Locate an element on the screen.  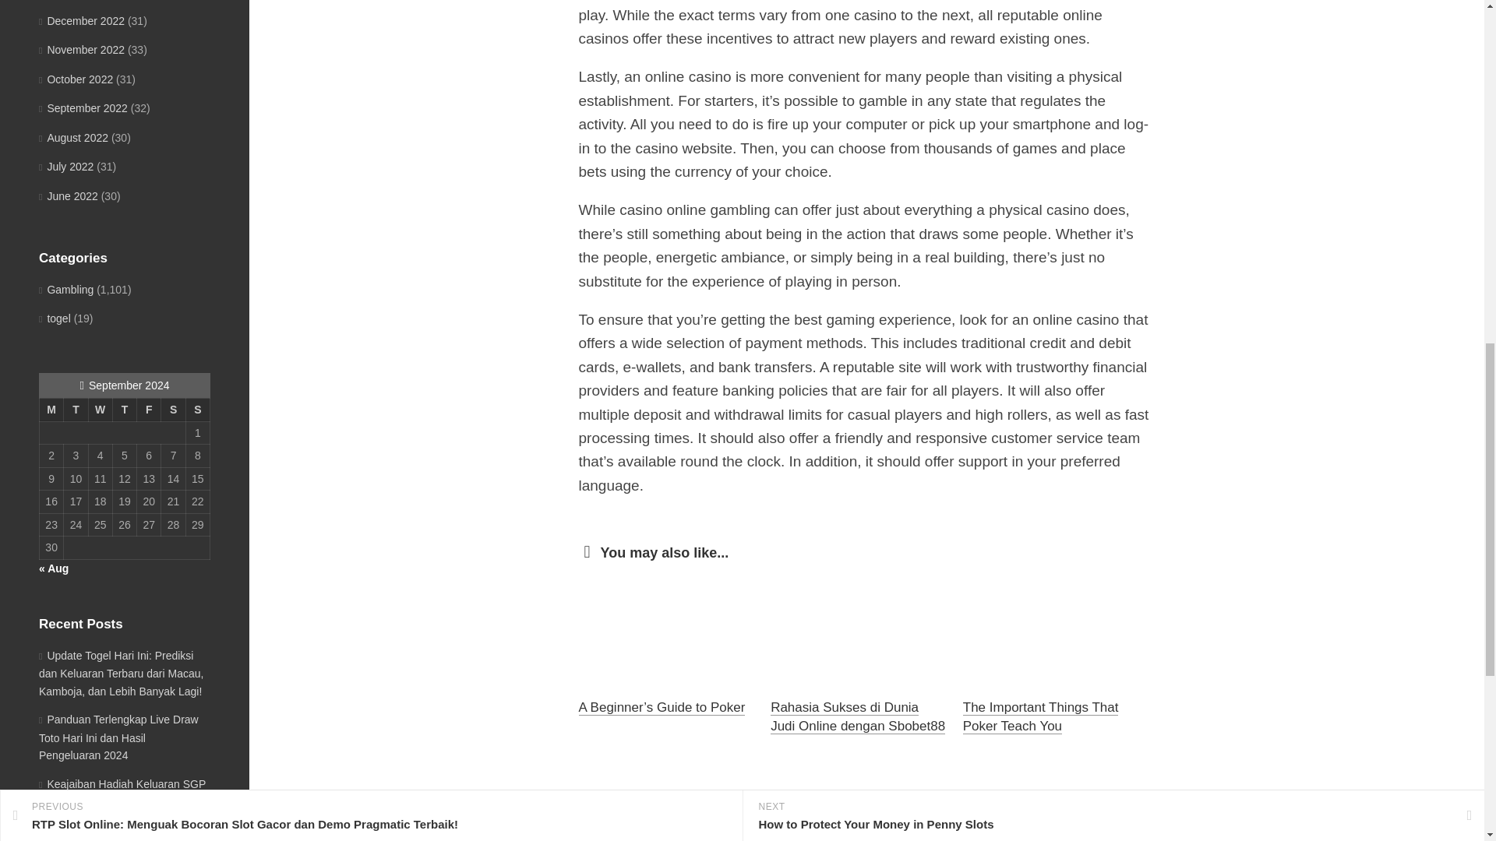
Rahasia Sukses di Dunia Judi Online dengan Sbobet88 is located at coordinates (857, 716).